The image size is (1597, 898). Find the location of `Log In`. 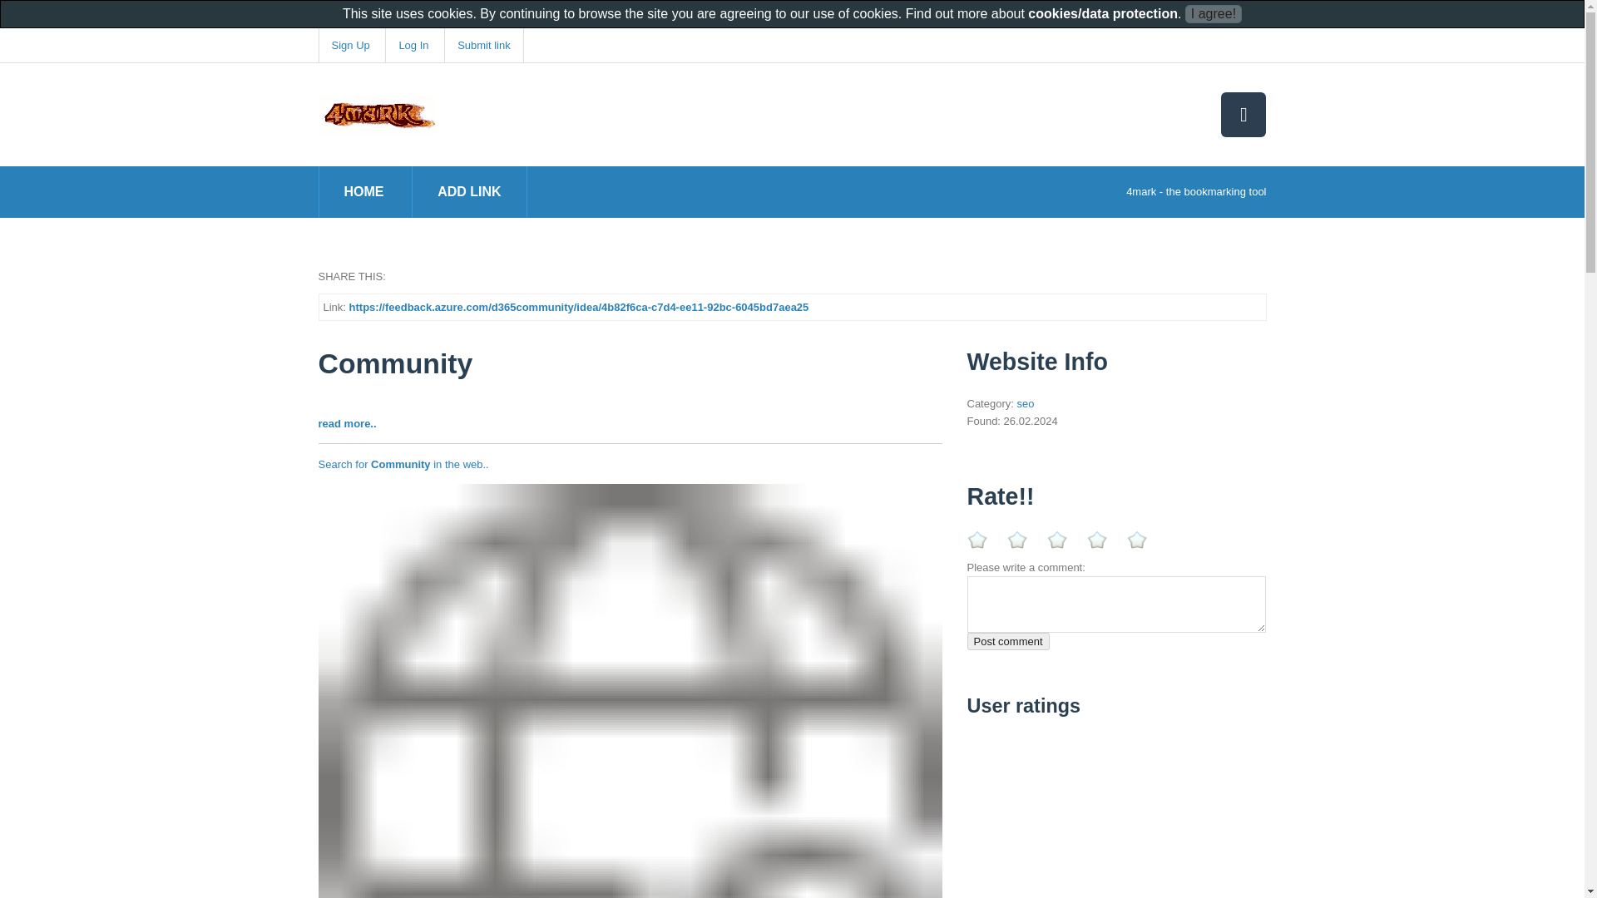

Log In is located at coordinates (413, 45).